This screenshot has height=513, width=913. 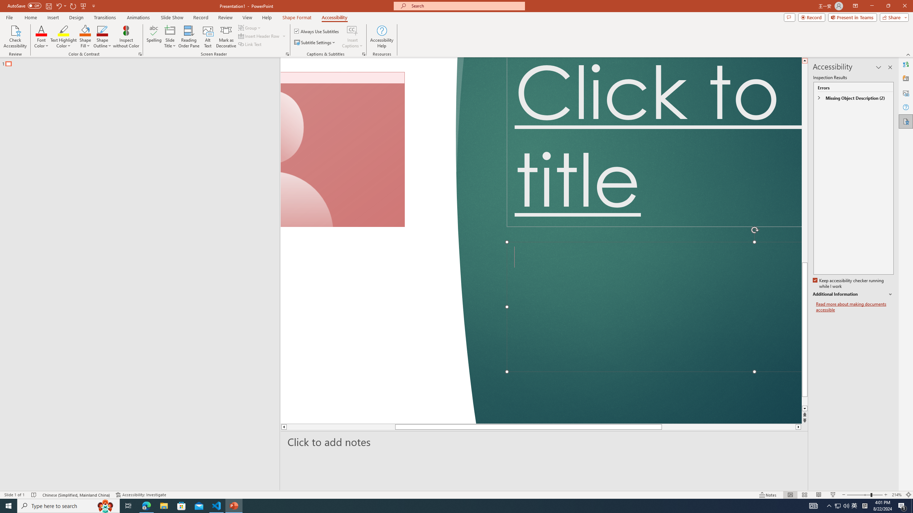 What do you see at coordinates (85, 30) in the screenshot?
I see `Shape Fill Orange, Accent 2` at bounding box center [85, 30].